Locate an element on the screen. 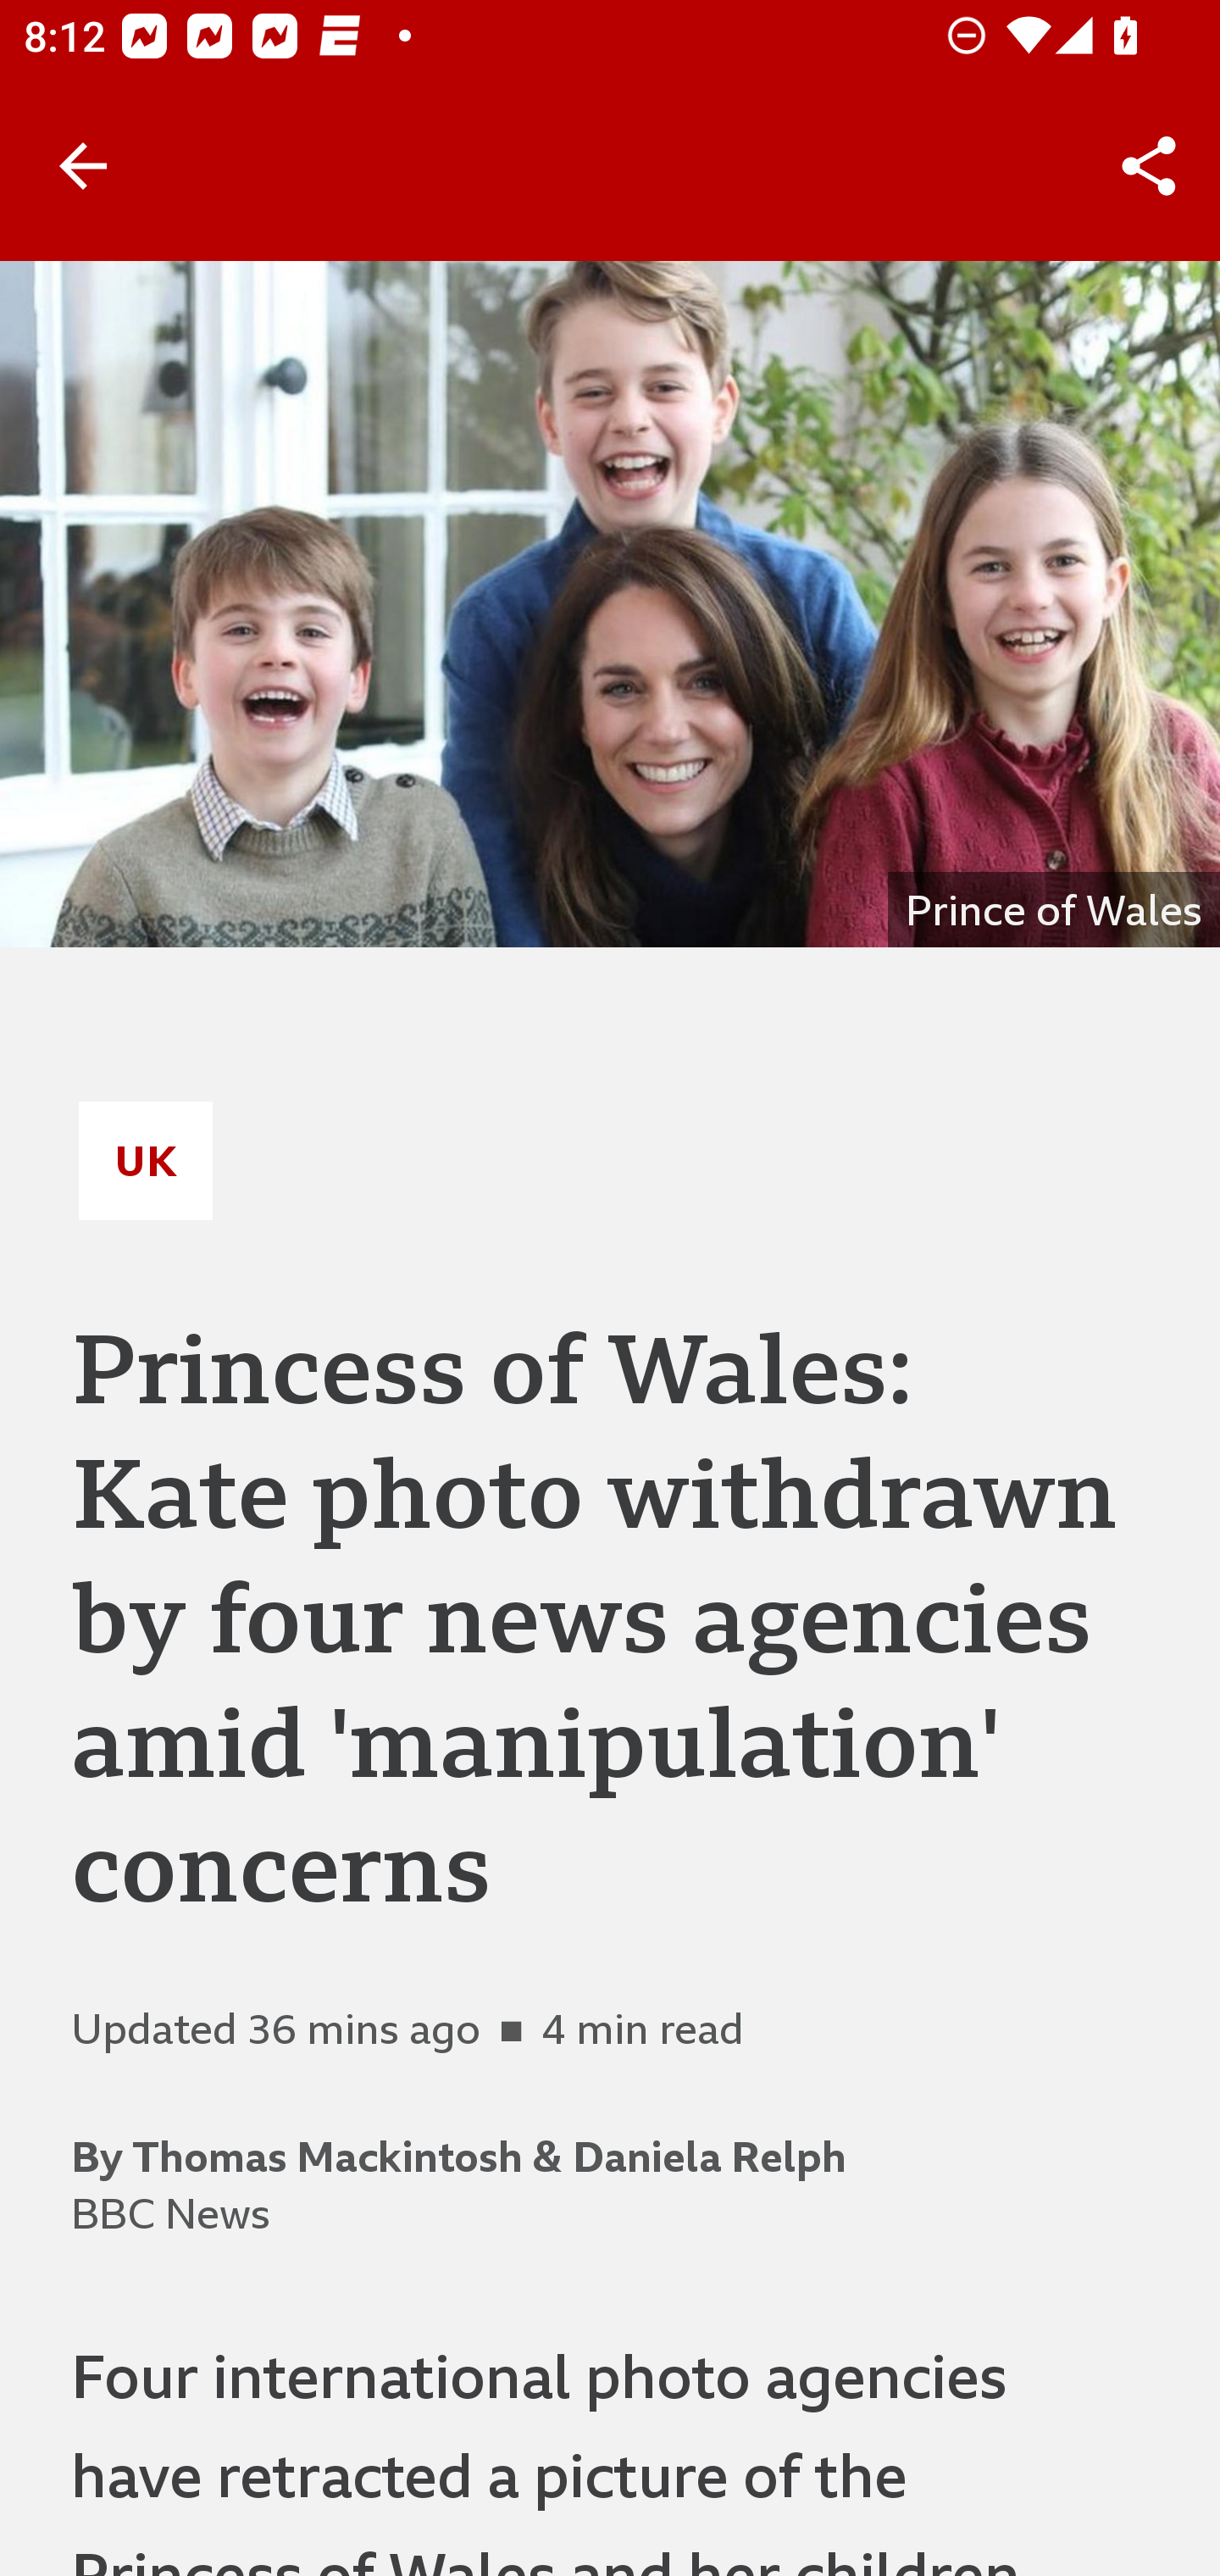 The height and width of the screenshot is (2576, 1220). UK is located at coordinates (146, 1160).